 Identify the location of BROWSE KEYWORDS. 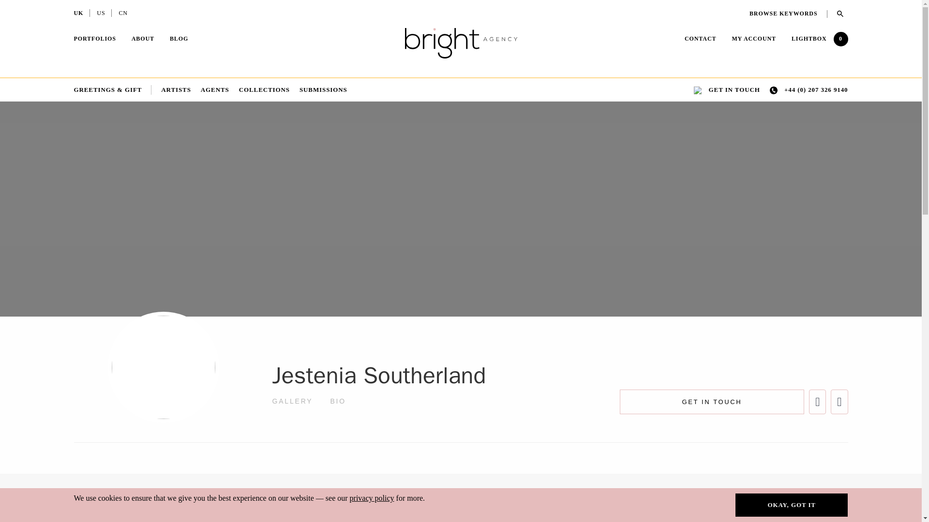
(789, 14).